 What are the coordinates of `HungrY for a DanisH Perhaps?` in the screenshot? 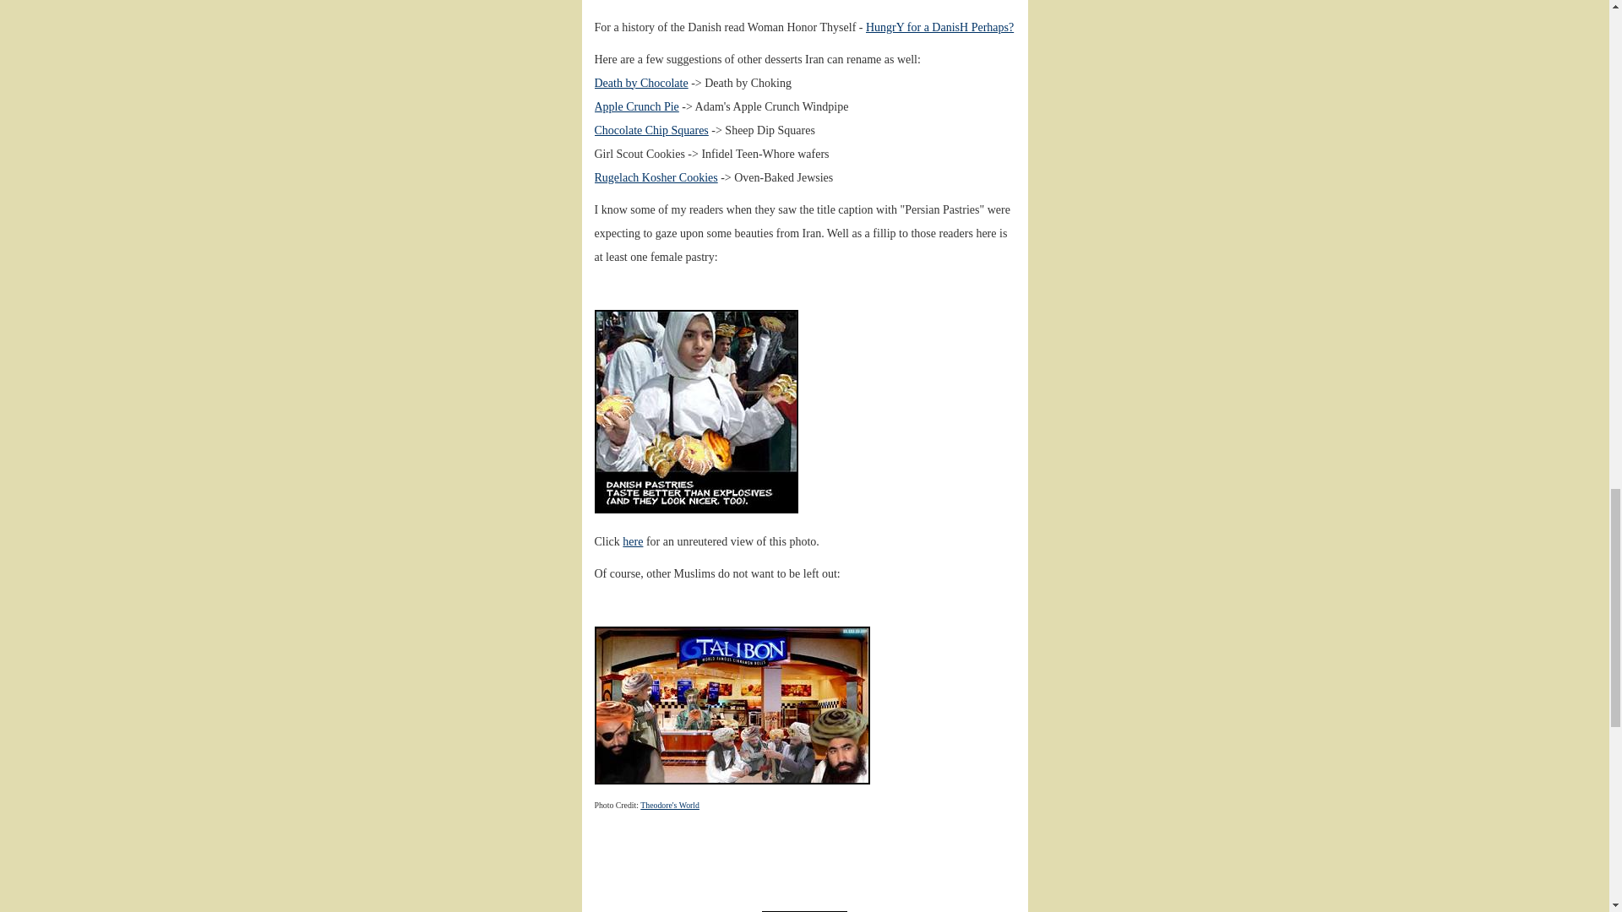 It's located at (939, 27).